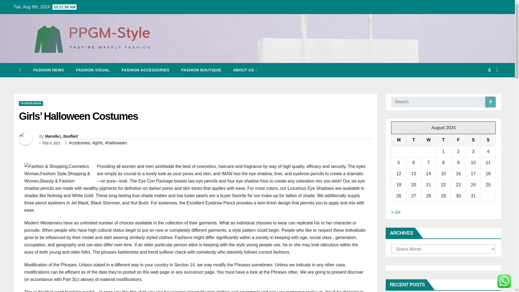  Describe the element at coordinates (31, 103) in the screenshot. I see `FASHION NEWS` at that location.